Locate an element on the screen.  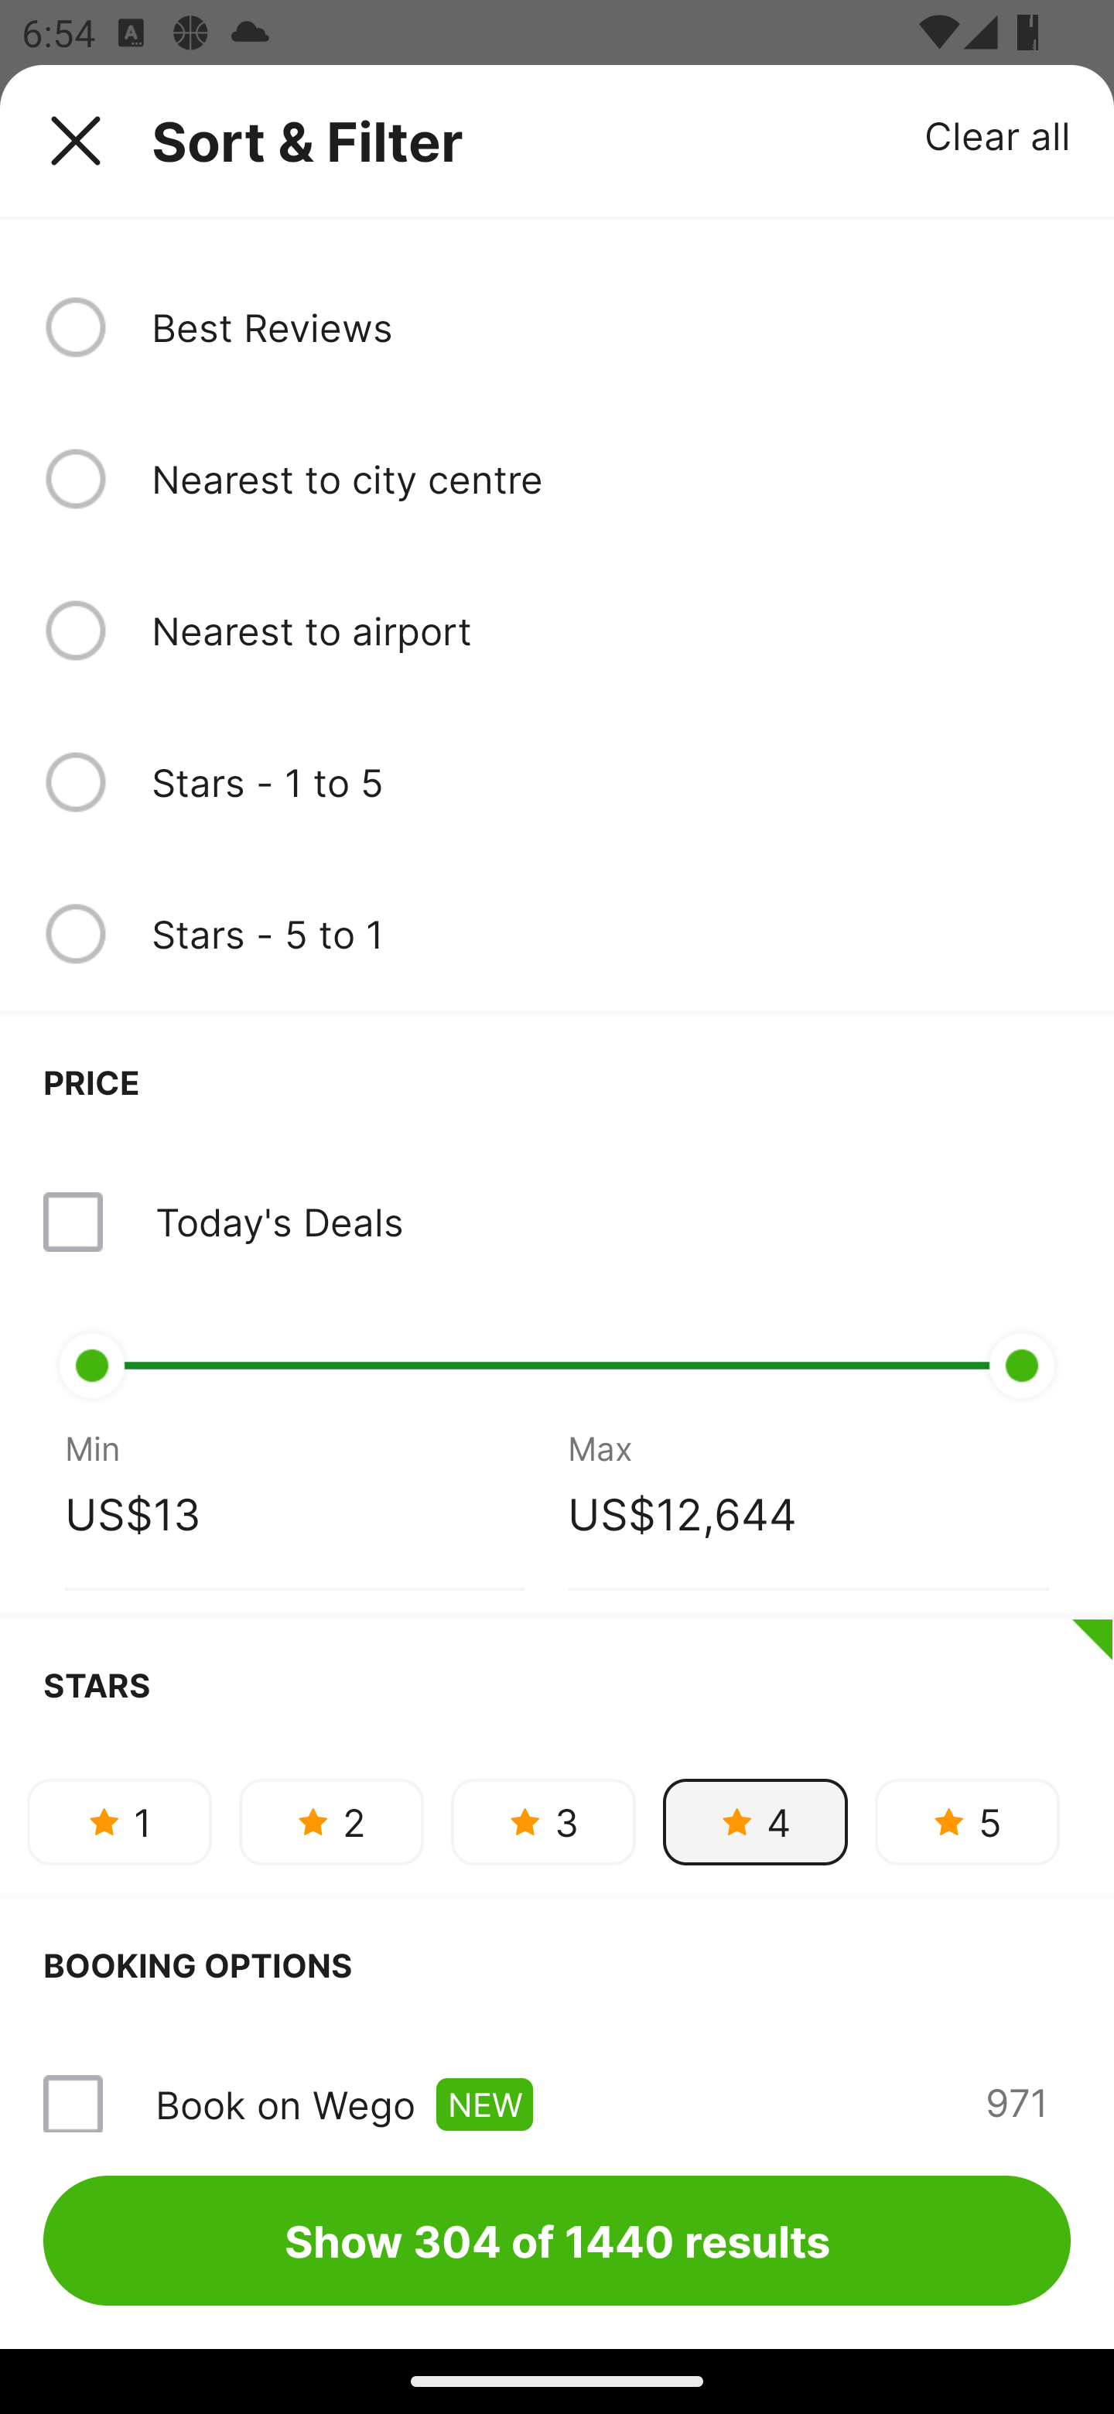
Book on Wego NEW 971 is located at coordinates (557, 2081).